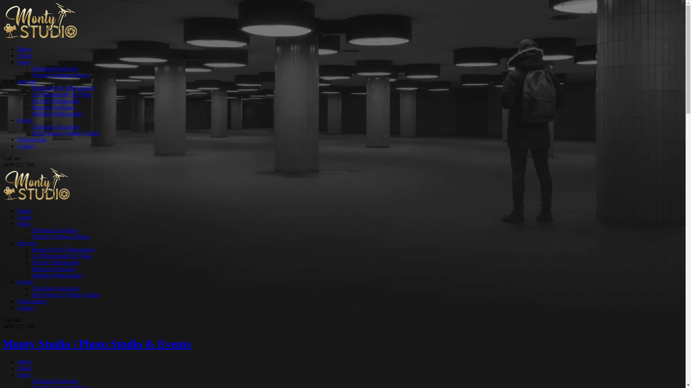 This screenshot has height=388, width=691. Describe the element at coordinates (53, 269) in the screenshot. I see `Business Packages` at that location.